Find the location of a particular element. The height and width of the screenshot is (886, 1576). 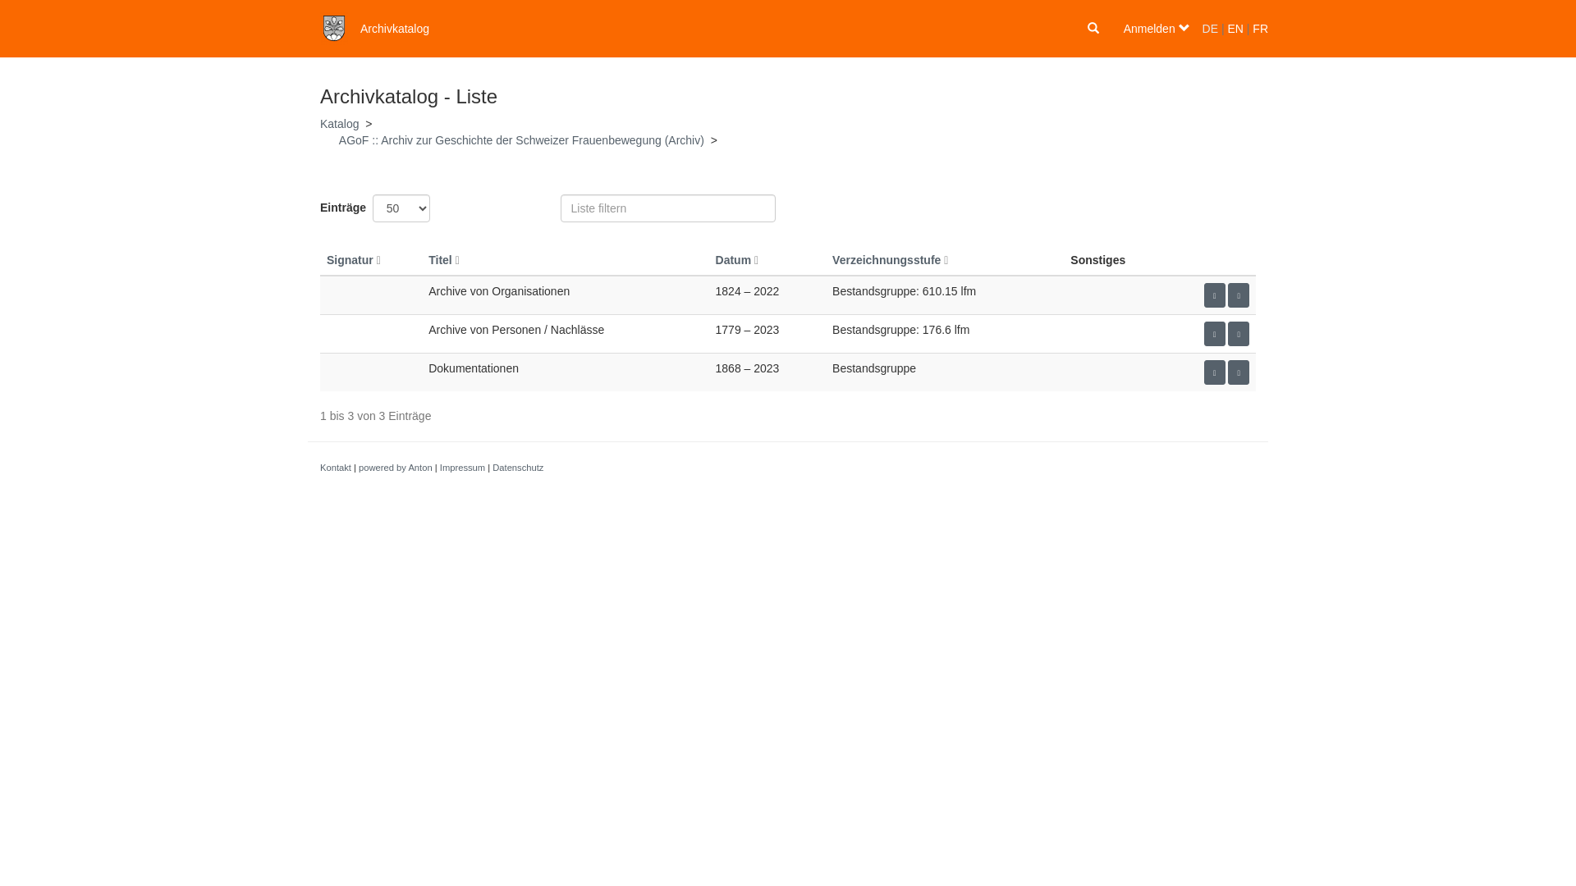

Inhalt is located at coordinates (1215, 295).